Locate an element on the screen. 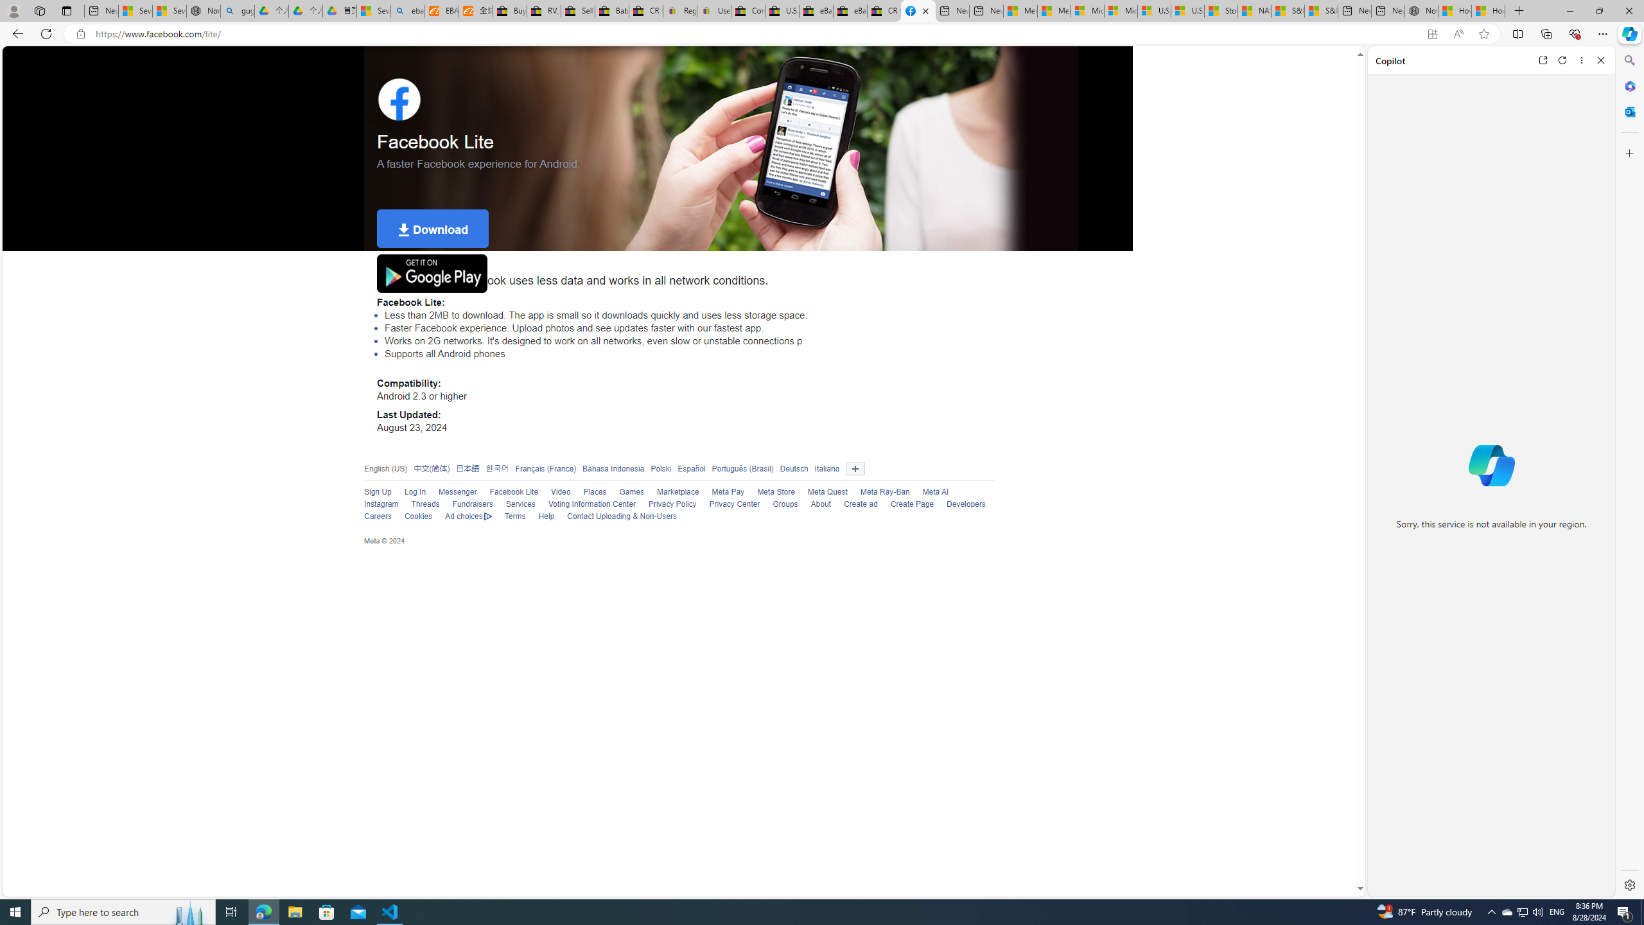 The image size is (1644, 925). Create Page is located at coordinates (905, 505).